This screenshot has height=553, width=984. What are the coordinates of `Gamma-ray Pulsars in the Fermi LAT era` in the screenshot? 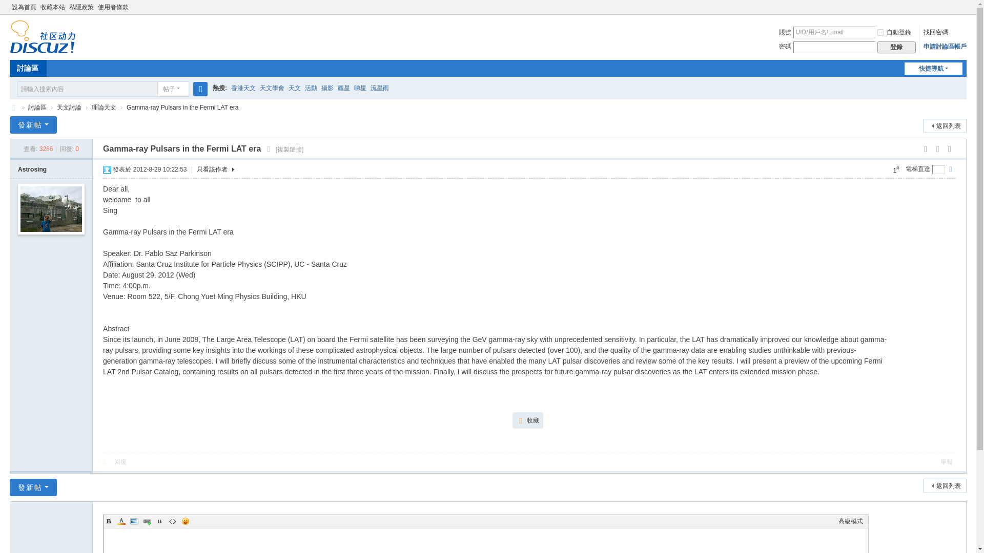 It's located at (182, 108).